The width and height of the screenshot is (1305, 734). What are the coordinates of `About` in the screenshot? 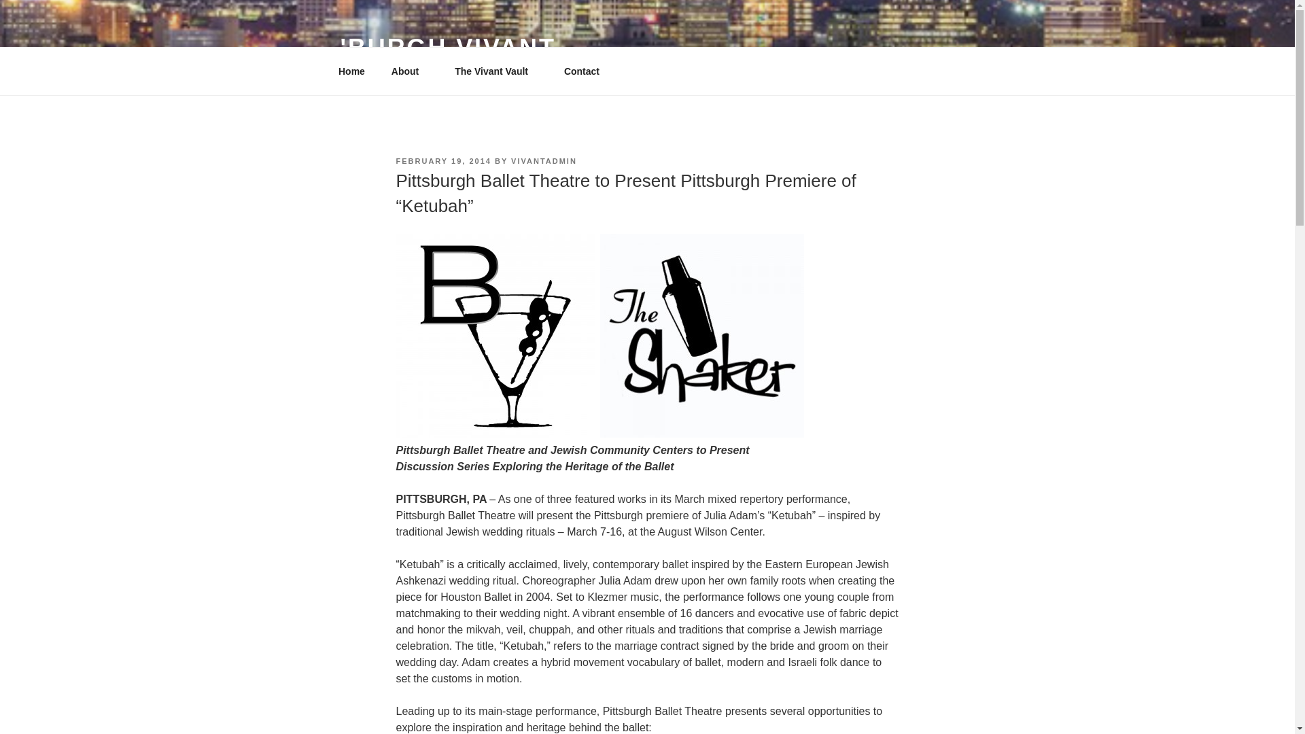 It's located at (409, 71).